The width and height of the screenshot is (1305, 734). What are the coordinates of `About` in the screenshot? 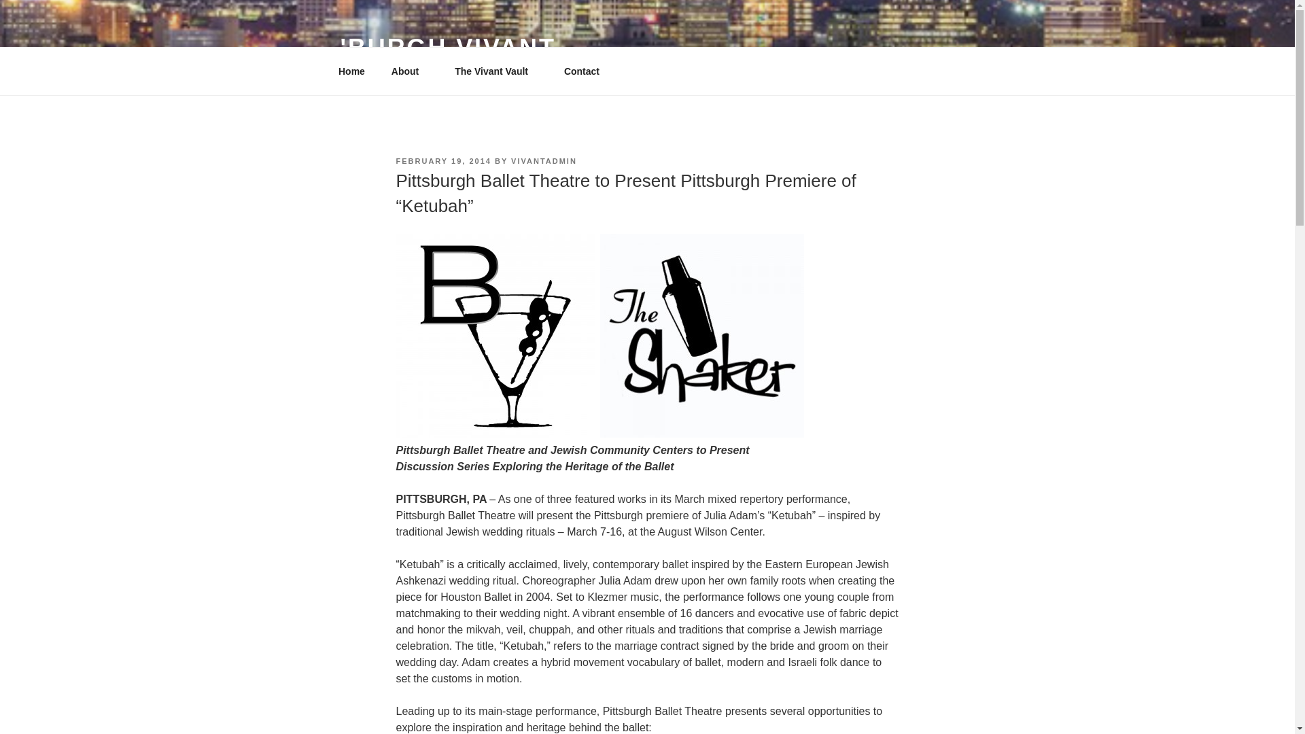 It's located at (409, 71).